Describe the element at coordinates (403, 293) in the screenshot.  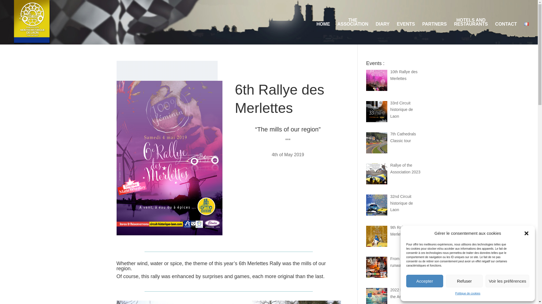
I see `6-Rallye-Merlettes-1` at that location.